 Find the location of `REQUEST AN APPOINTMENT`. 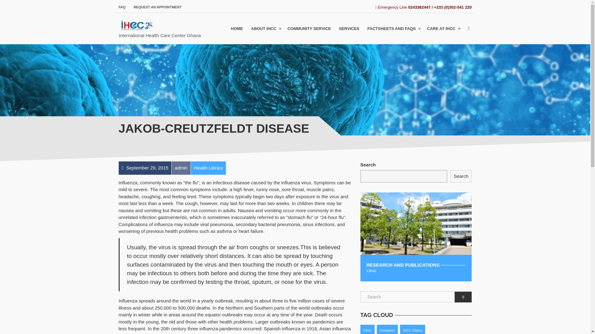

REQUEST AN APPOINTMENT is located at coordinates (156, 7).